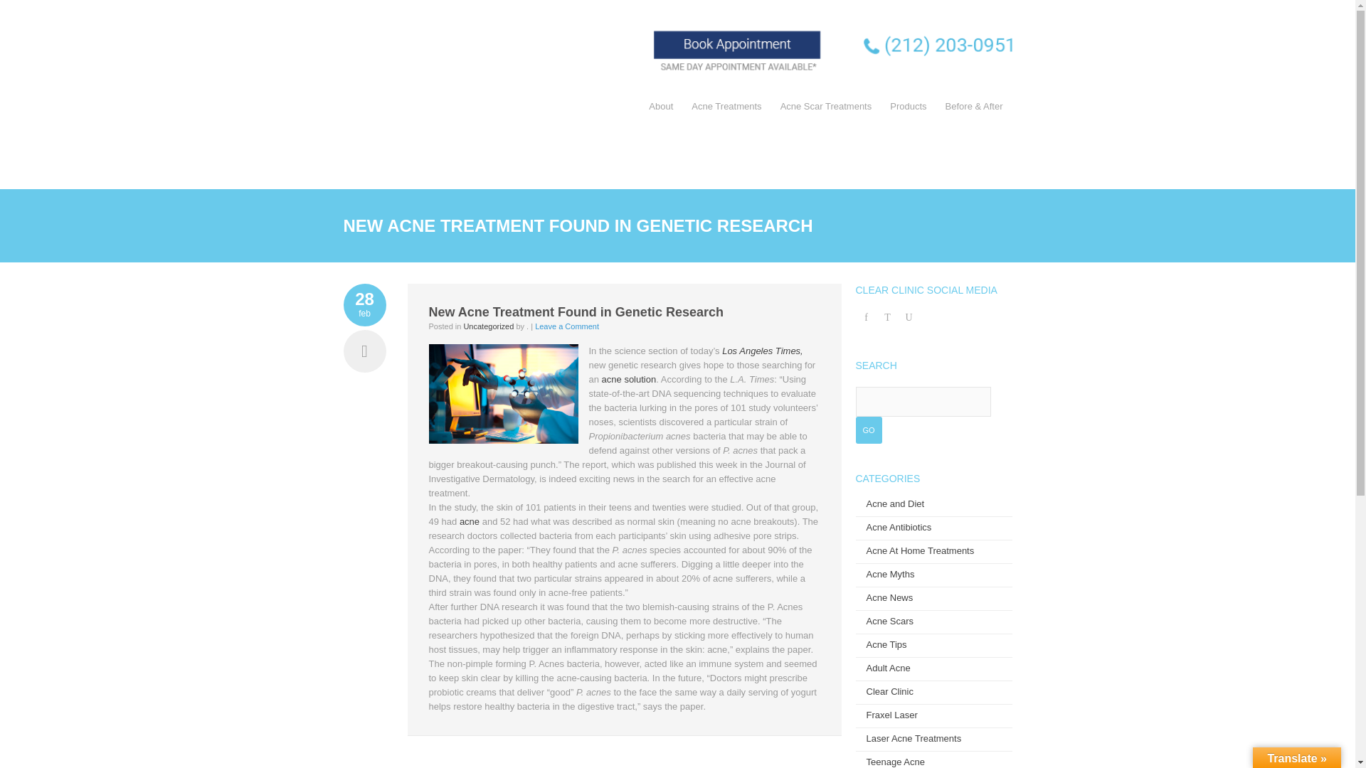 The height and width of the screenshot is (768, 1366). I want to click on New Acne Treatment Found in Genetic Research, so click(575, 311).